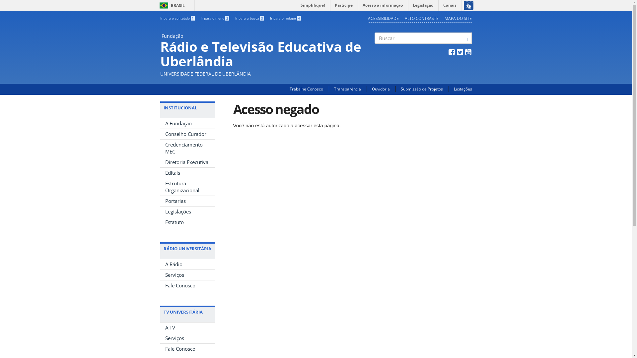  What do you see at coordinates (384, 19) in the screenshot?
I see `ACESSIBILIDADE` at bounding box center [384, 19].